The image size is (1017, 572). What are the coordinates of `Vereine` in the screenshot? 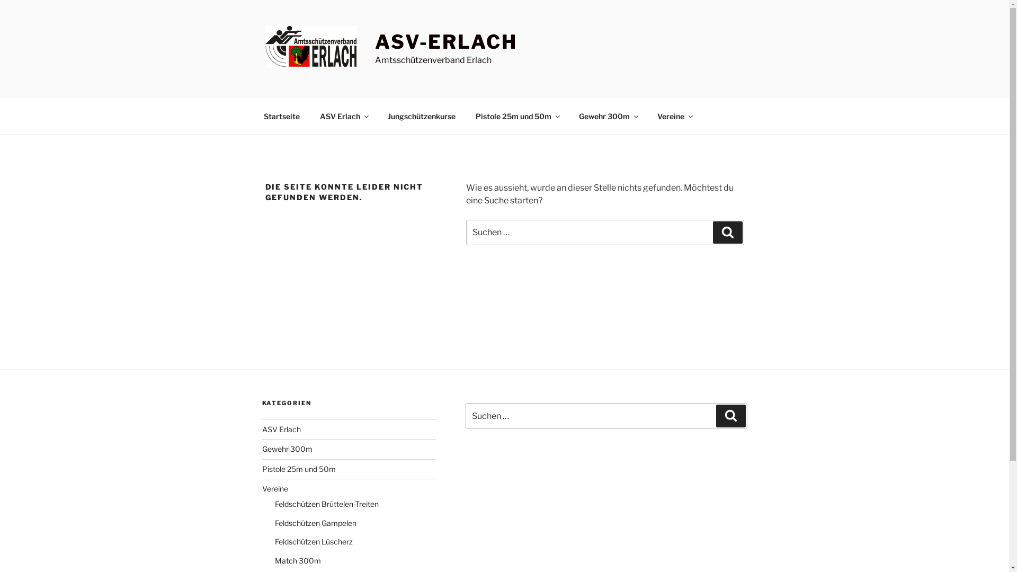 It's located at (675, 115).